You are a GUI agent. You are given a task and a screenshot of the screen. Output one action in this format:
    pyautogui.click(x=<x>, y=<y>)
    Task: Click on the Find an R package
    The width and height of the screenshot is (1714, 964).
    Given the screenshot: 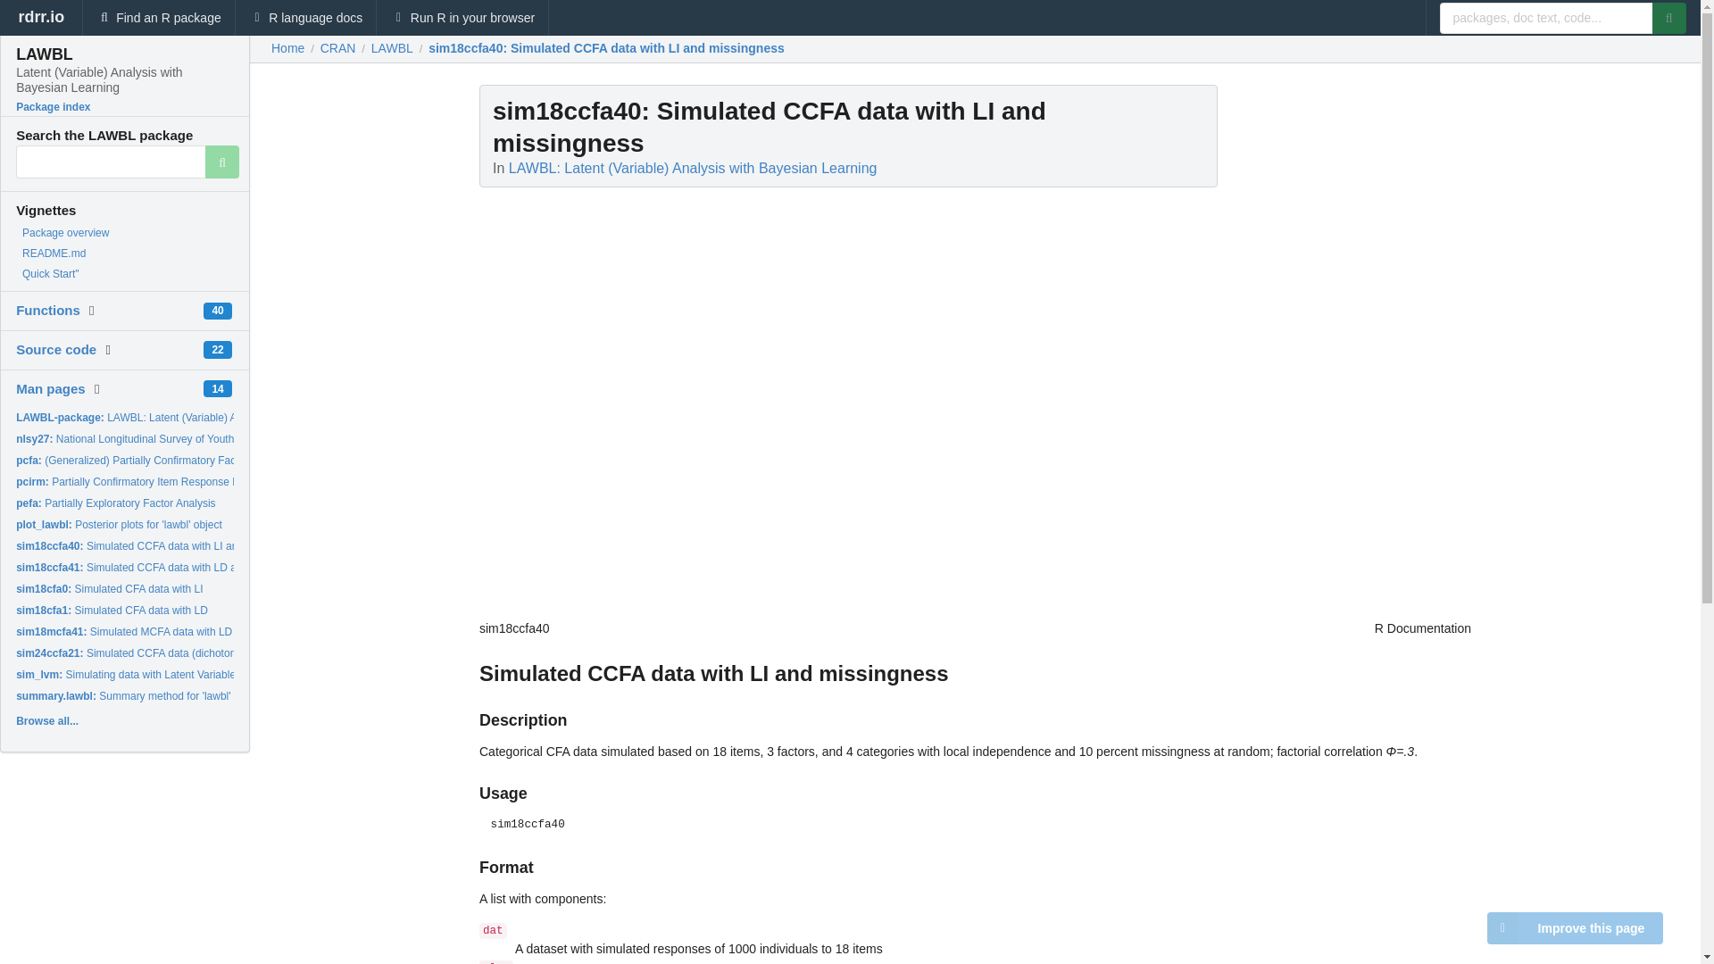 What is the action you would take?
    pyautogui.click(x=159, y=18)
    